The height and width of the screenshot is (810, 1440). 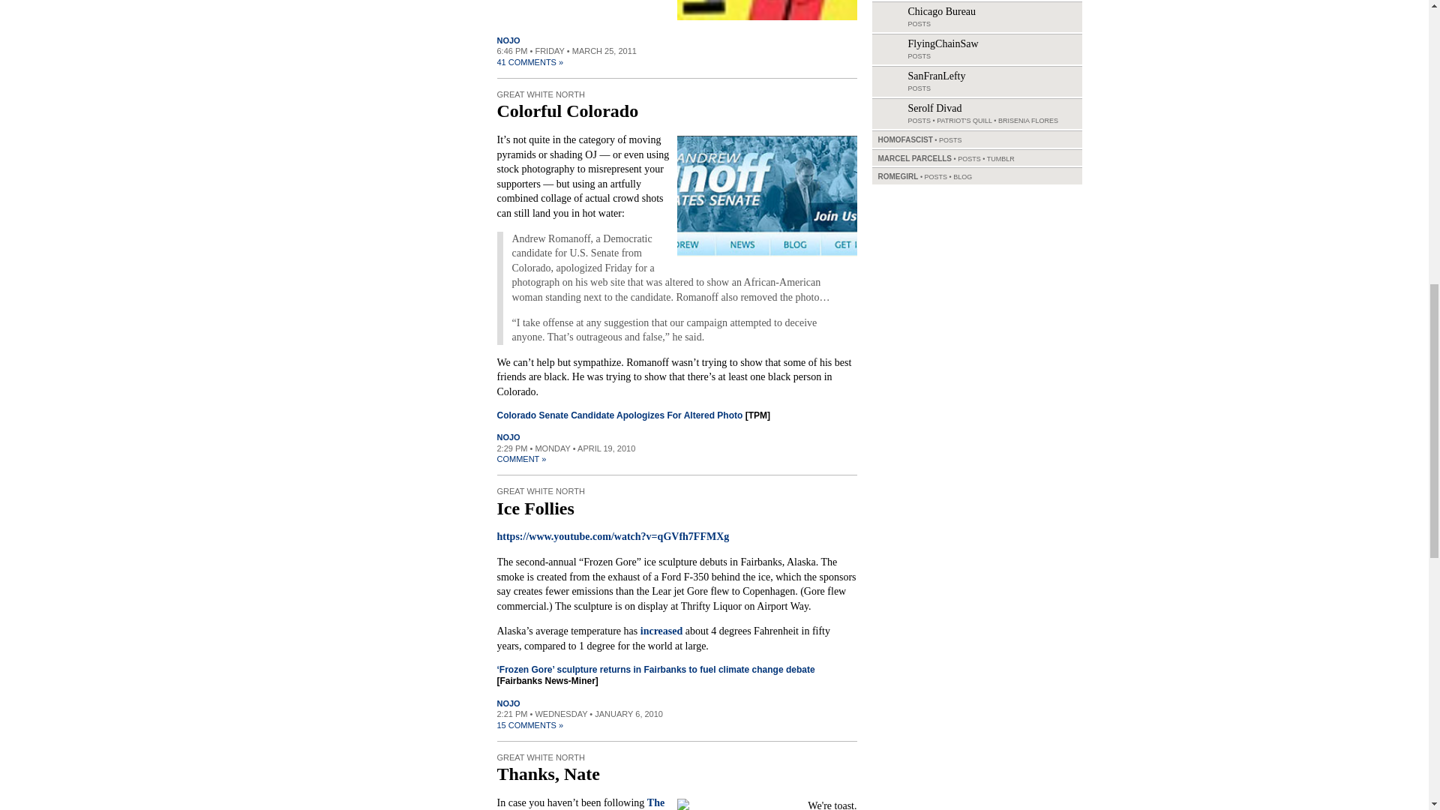 What do you see at coordinates (766, 802) in the screenshot?
I see `We're toast.` at bounding box center [766, 802].